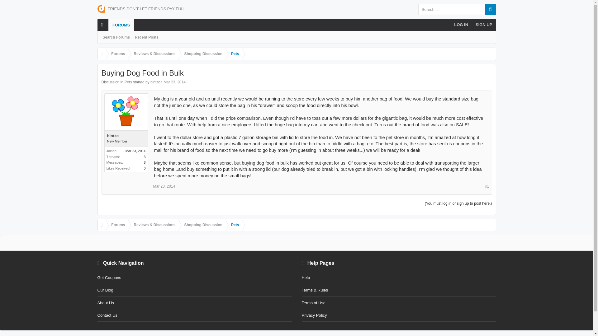 This screenshot has width=598, height=336. Describe the element at coordinates (202, 54) in the screenshot. I see `Shopping Discussion` at that location.